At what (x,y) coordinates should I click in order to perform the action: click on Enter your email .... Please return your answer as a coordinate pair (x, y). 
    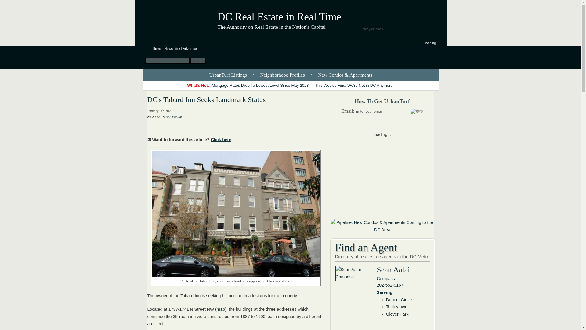
    Looking at the image, I should click on (382, 111).